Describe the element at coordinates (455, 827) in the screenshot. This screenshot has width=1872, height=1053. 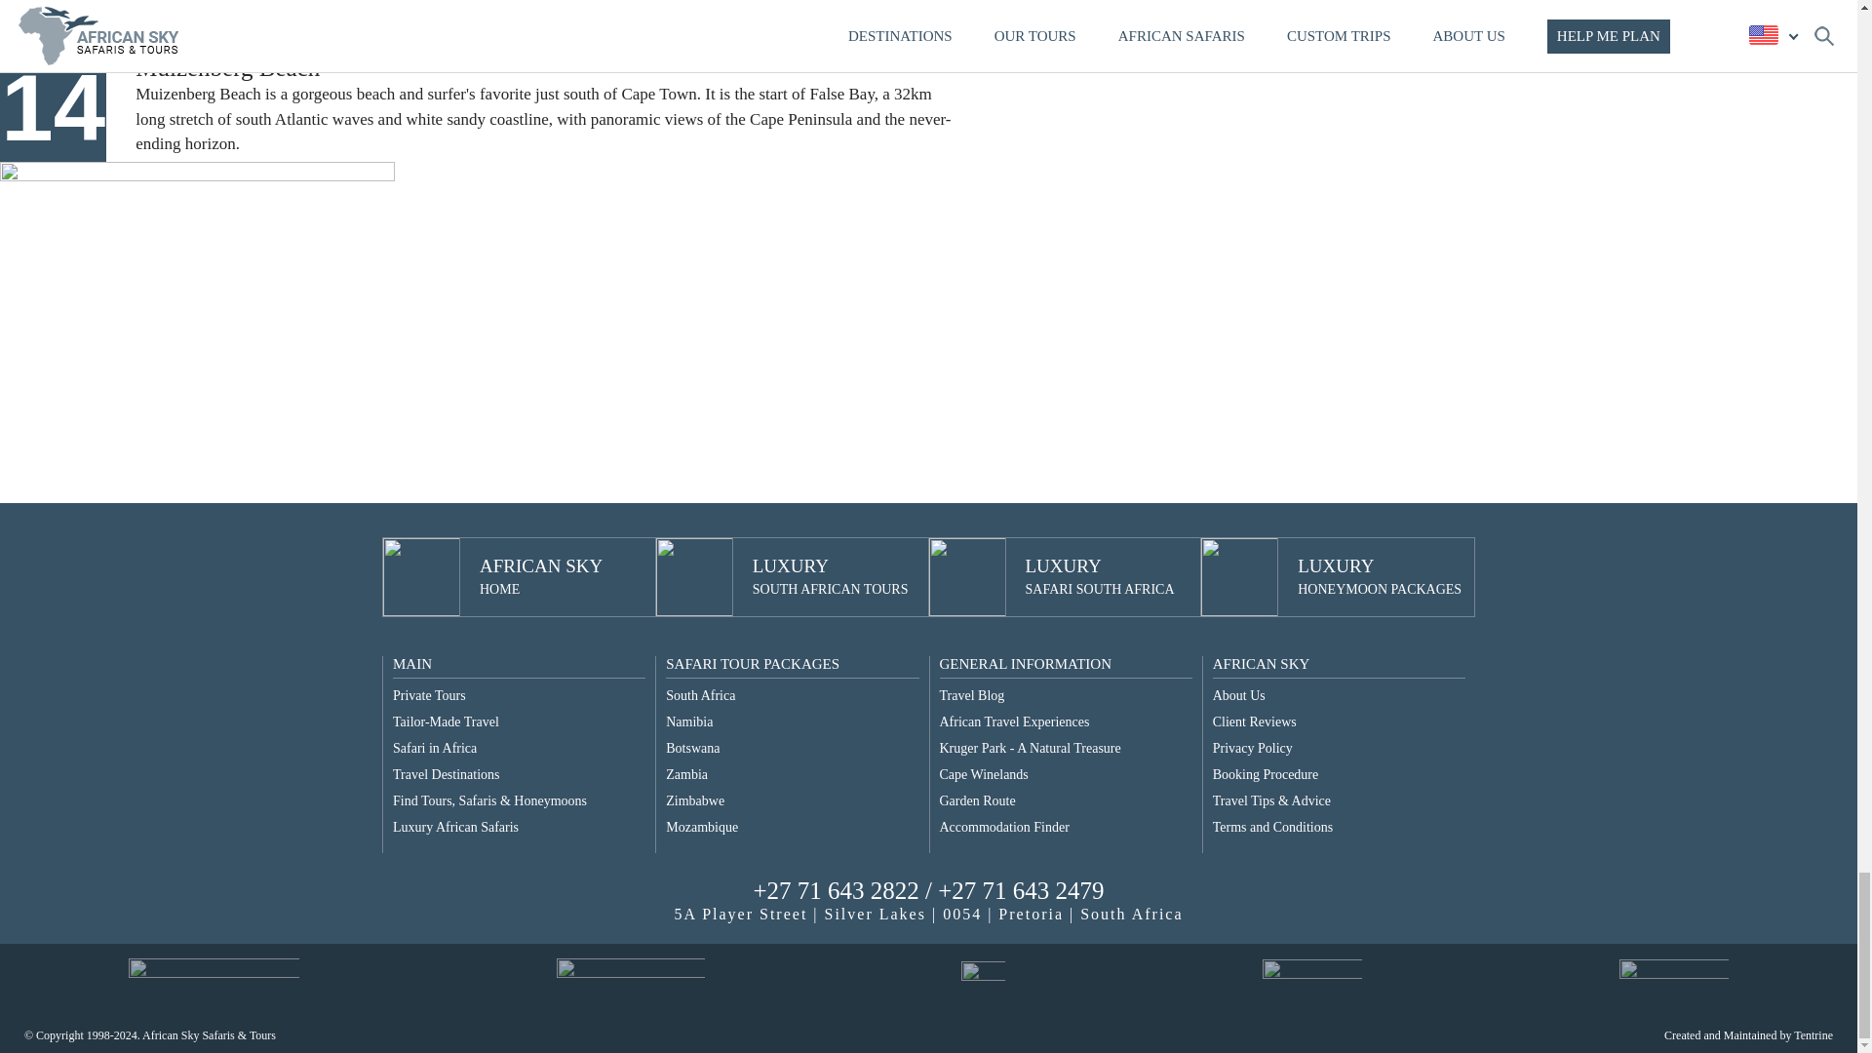
I see `Namibia` at that location.